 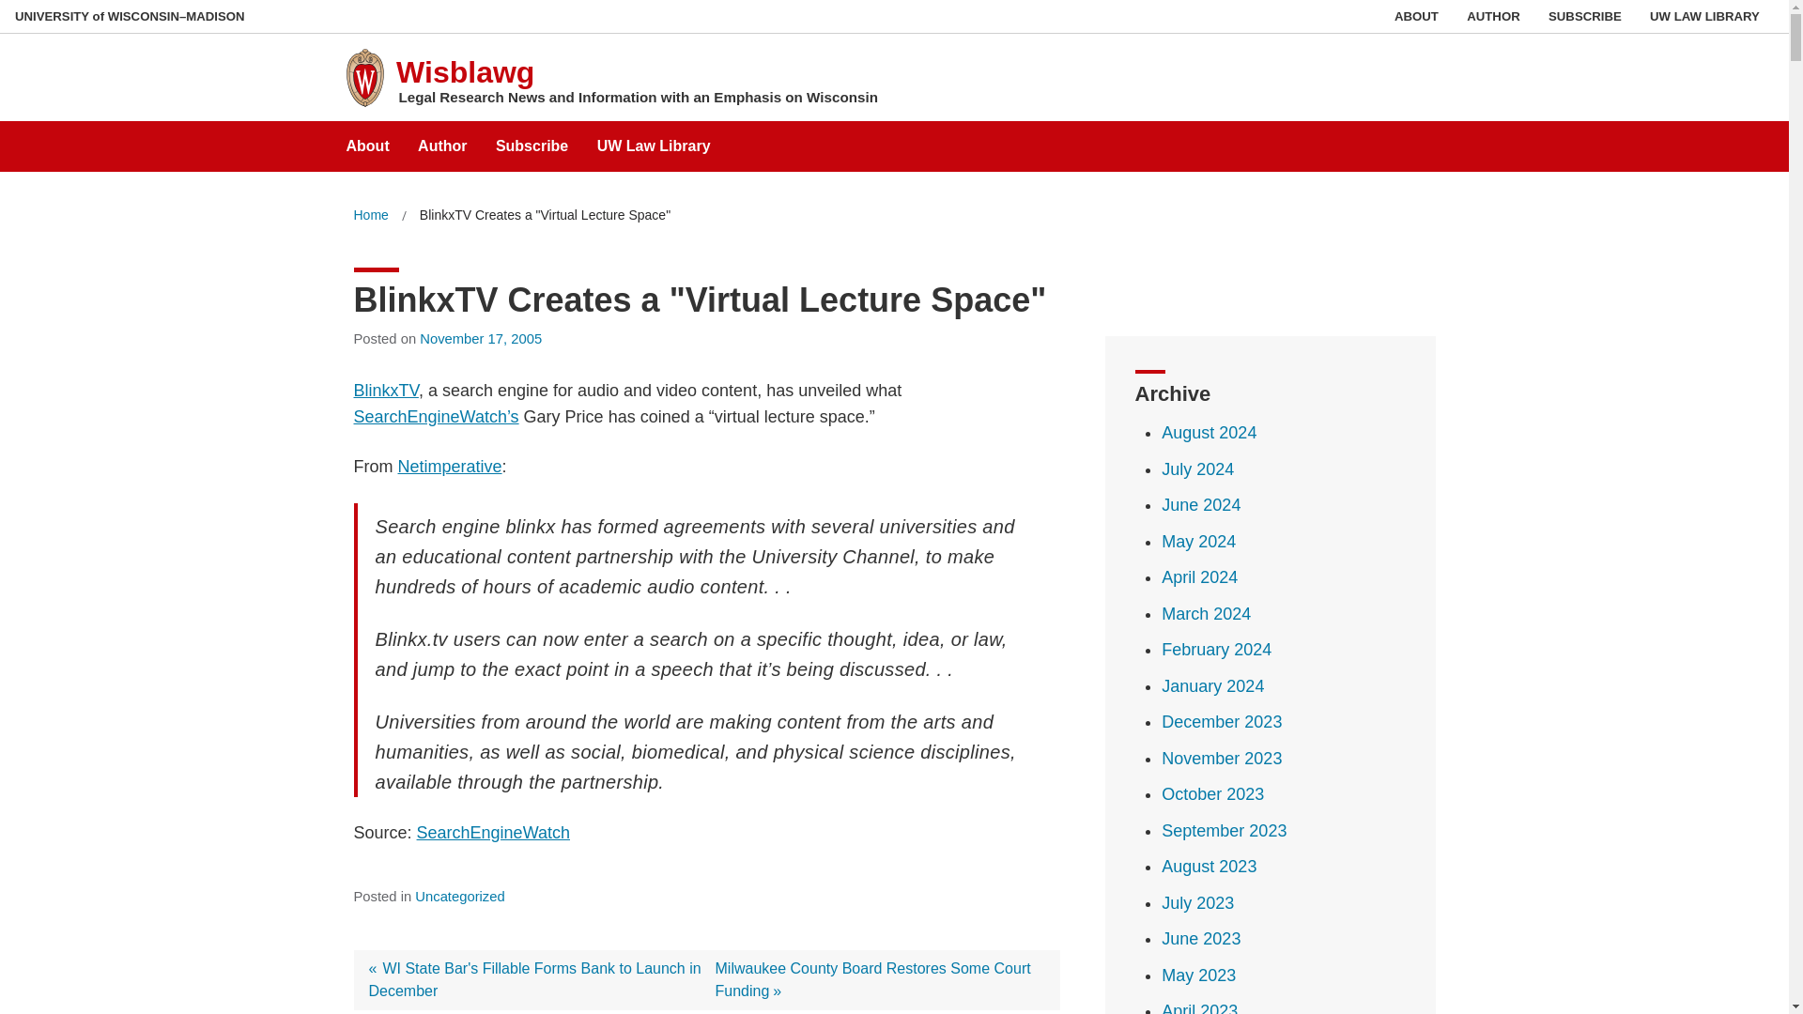 I want to click on UW LAW LIBRARY, so click(x=1703, y=16).